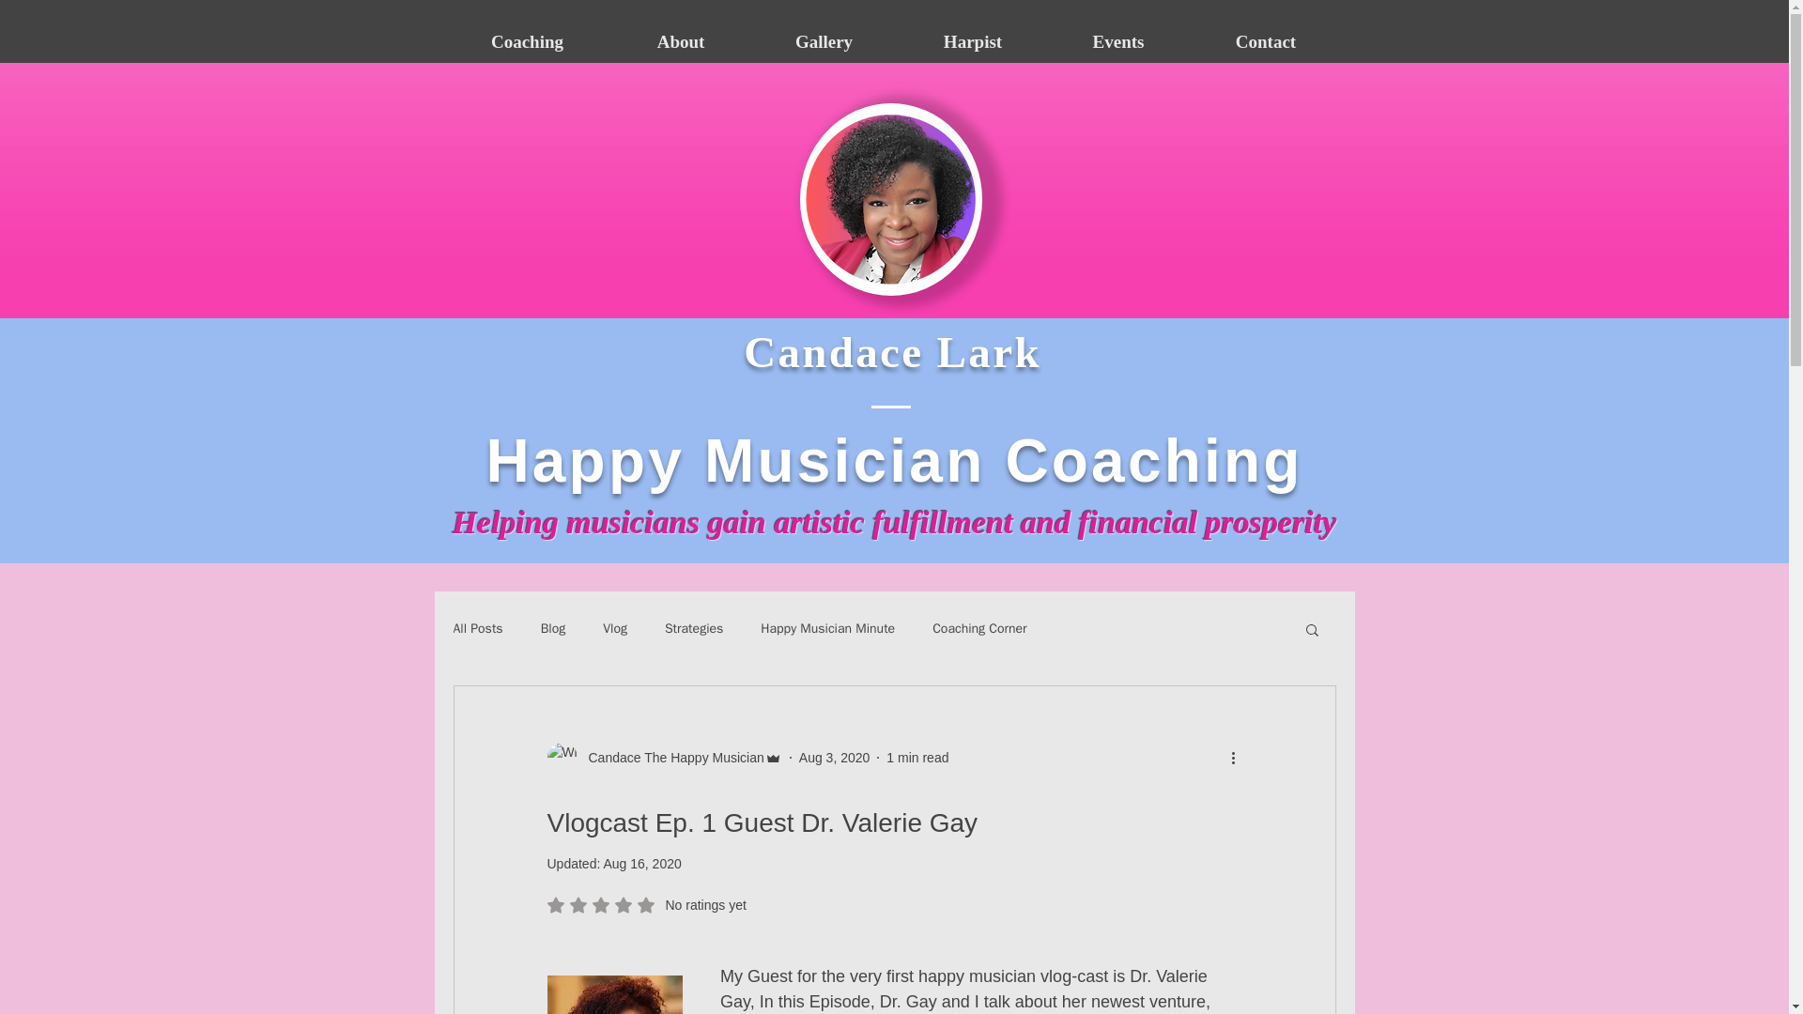  What do you see at coordinates (477, 629) in the screenshot?
I see `All Posts` at bounding box center [477, 629].